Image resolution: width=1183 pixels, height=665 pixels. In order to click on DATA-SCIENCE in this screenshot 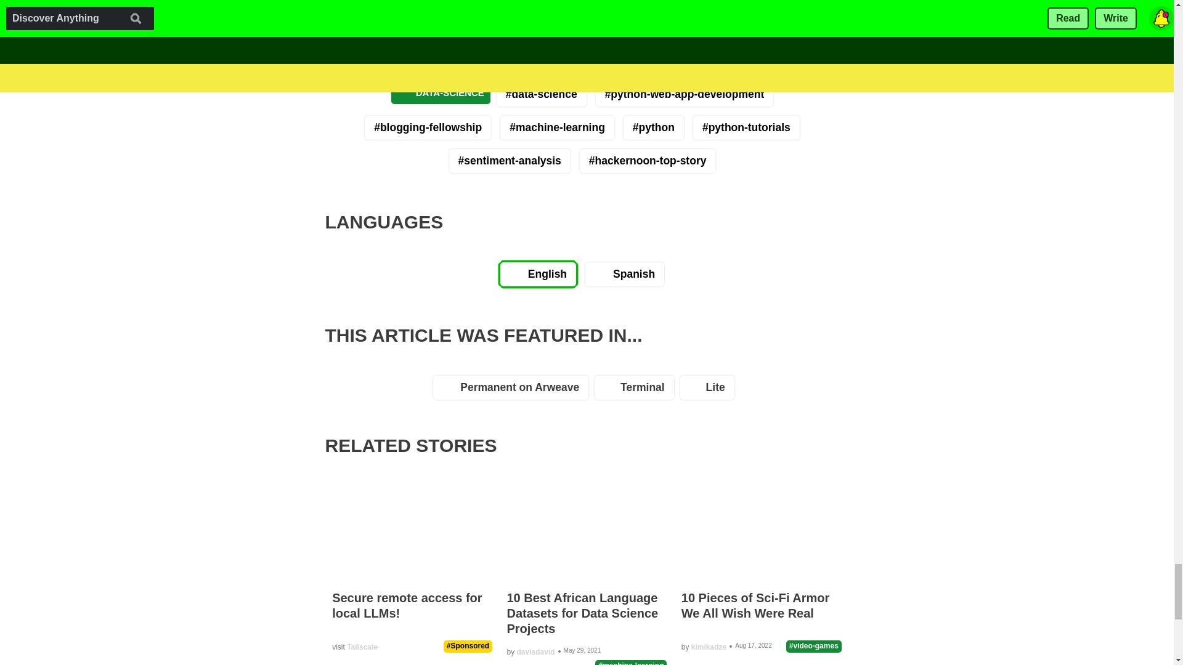, I will do `click(441, 92)`.